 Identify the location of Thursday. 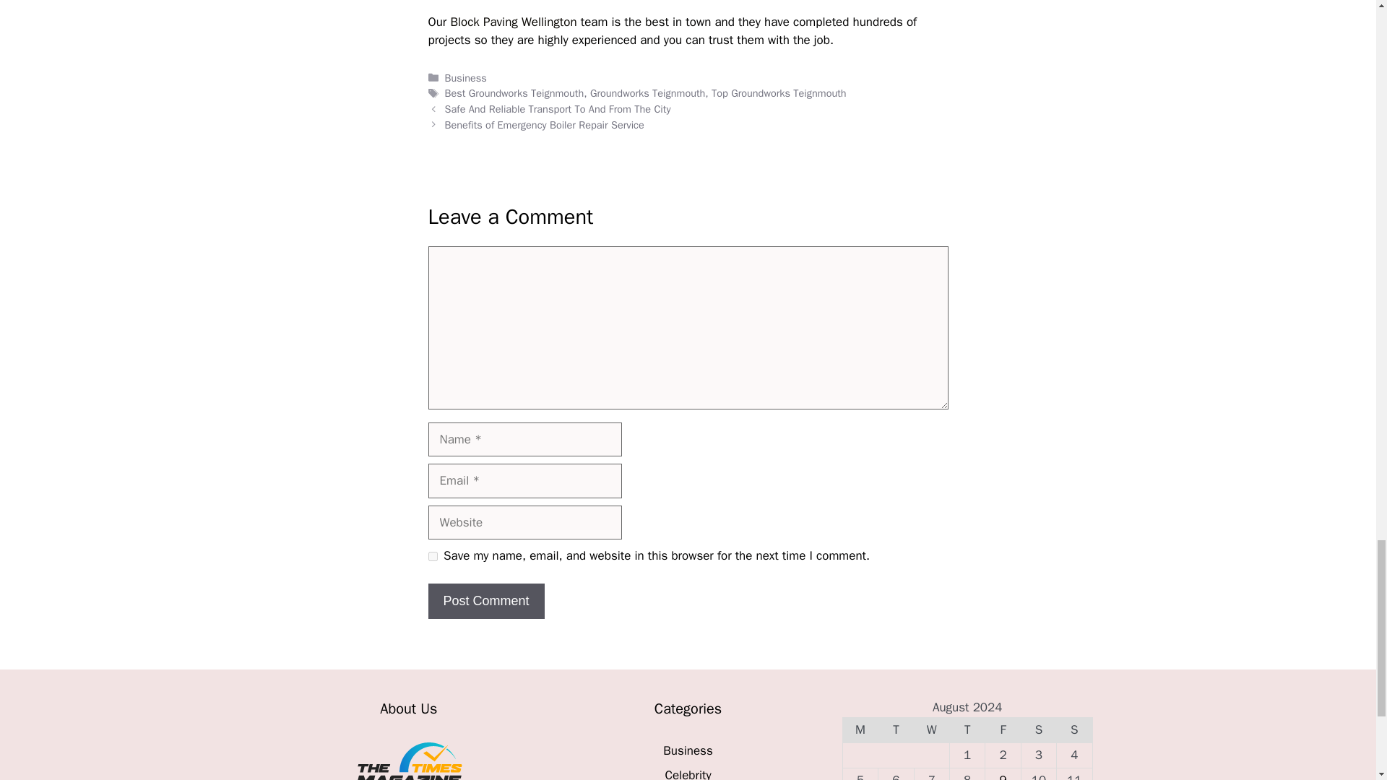
(967, 729).